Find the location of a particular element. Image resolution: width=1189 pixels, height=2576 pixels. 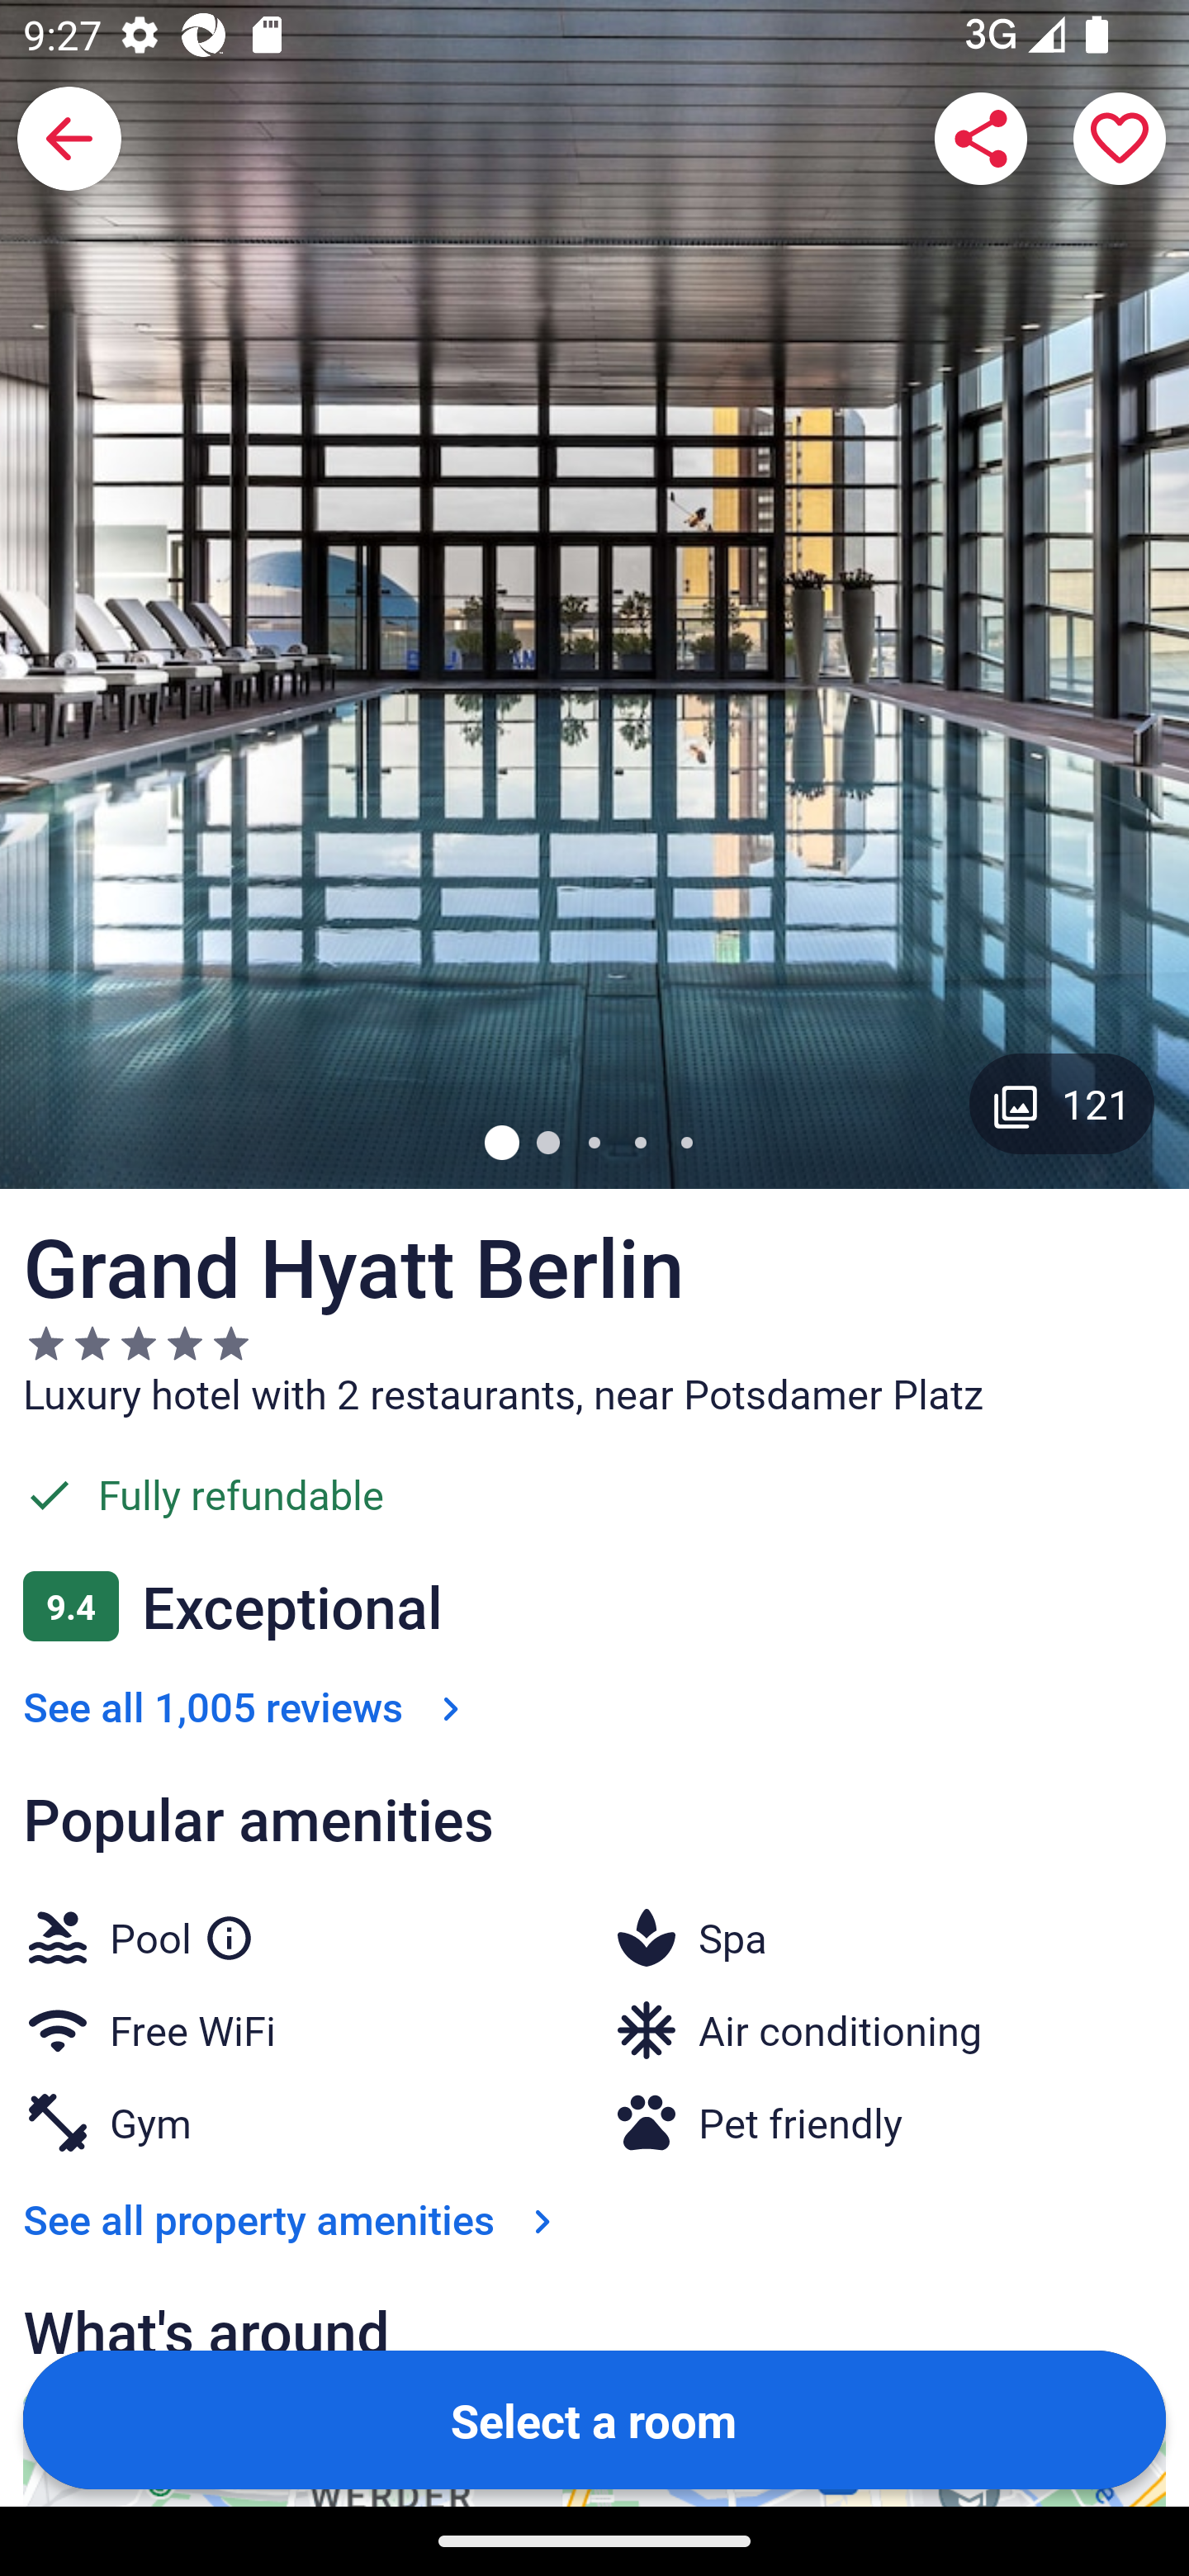

See all property amenities is located at coordinates (294, 2219).